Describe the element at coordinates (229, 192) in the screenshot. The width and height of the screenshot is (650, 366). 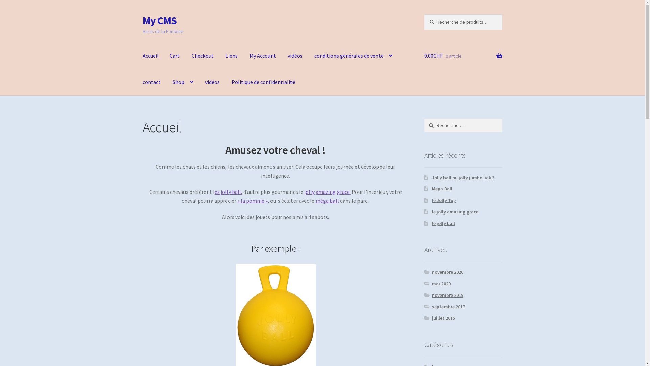
I see `es jolly ball,` at that location.